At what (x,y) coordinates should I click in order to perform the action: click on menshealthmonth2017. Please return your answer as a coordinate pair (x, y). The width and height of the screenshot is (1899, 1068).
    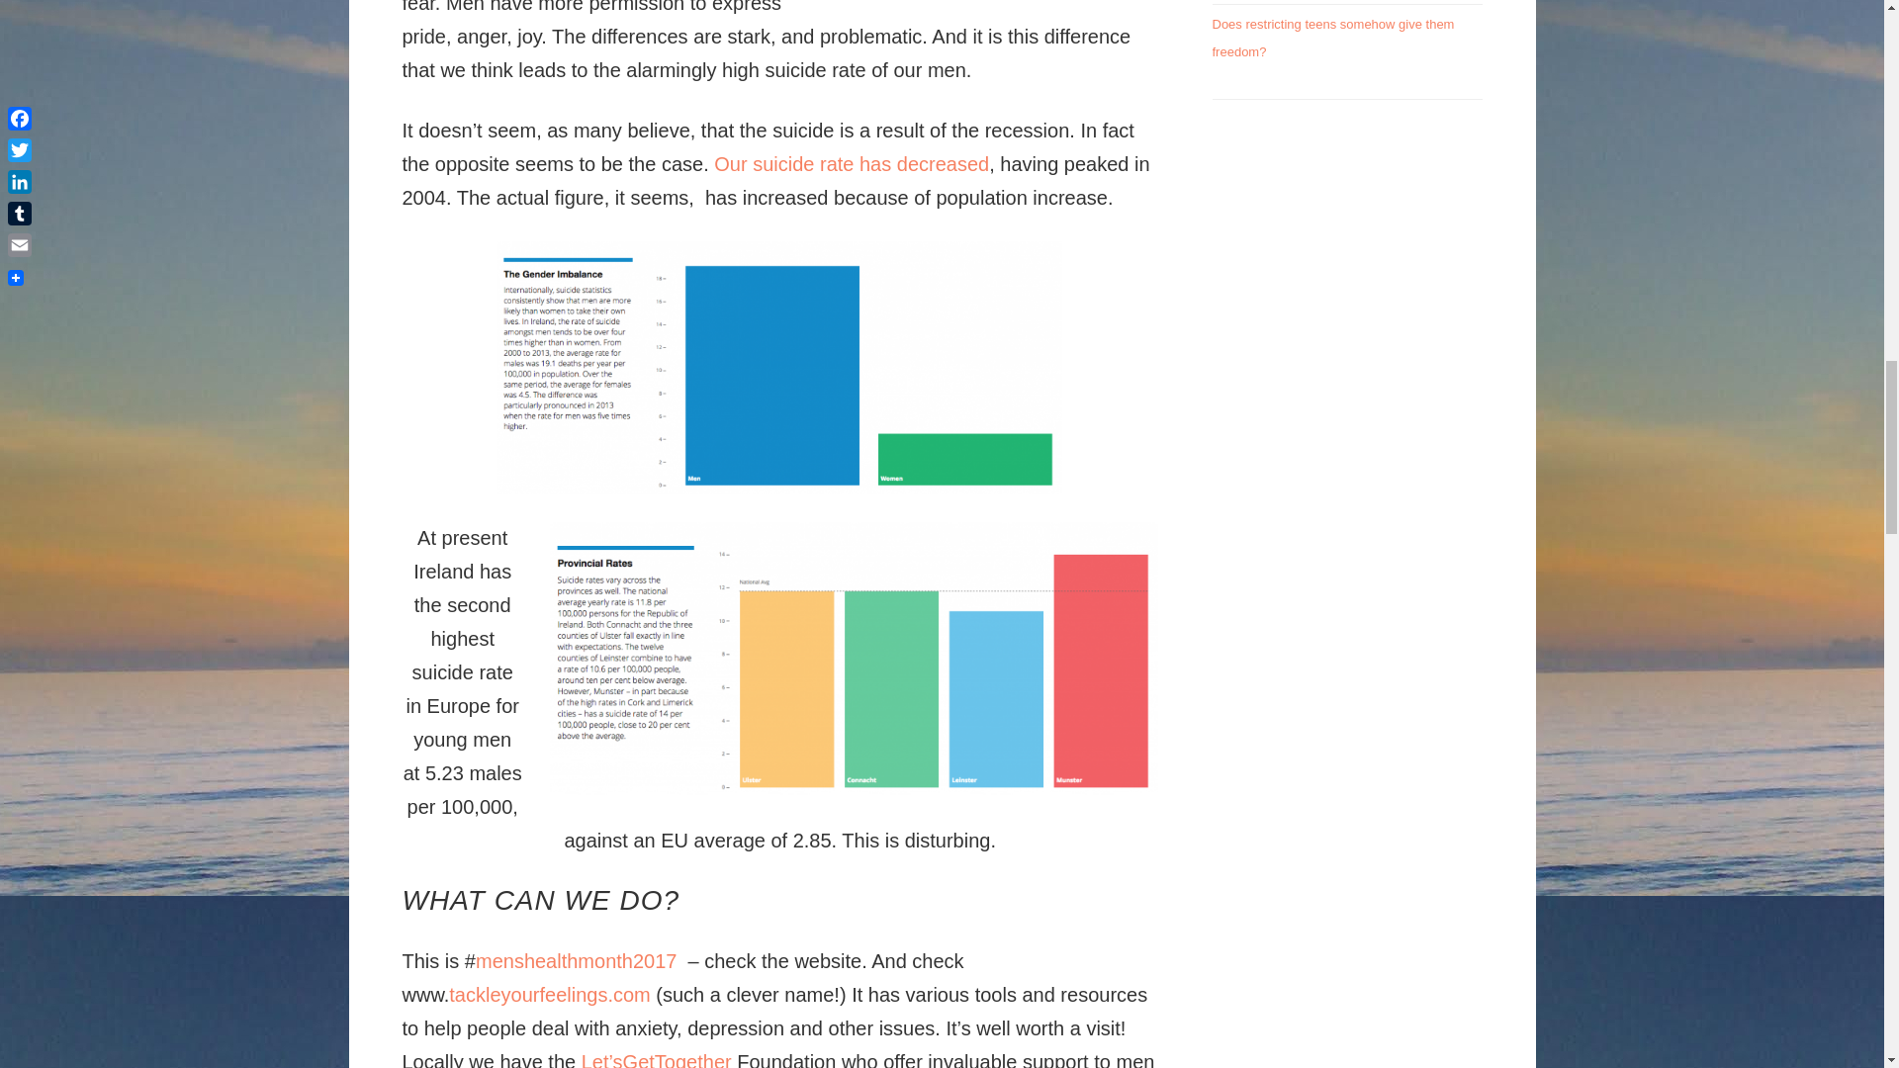
    Looking at the image, I should click on (576, 961).